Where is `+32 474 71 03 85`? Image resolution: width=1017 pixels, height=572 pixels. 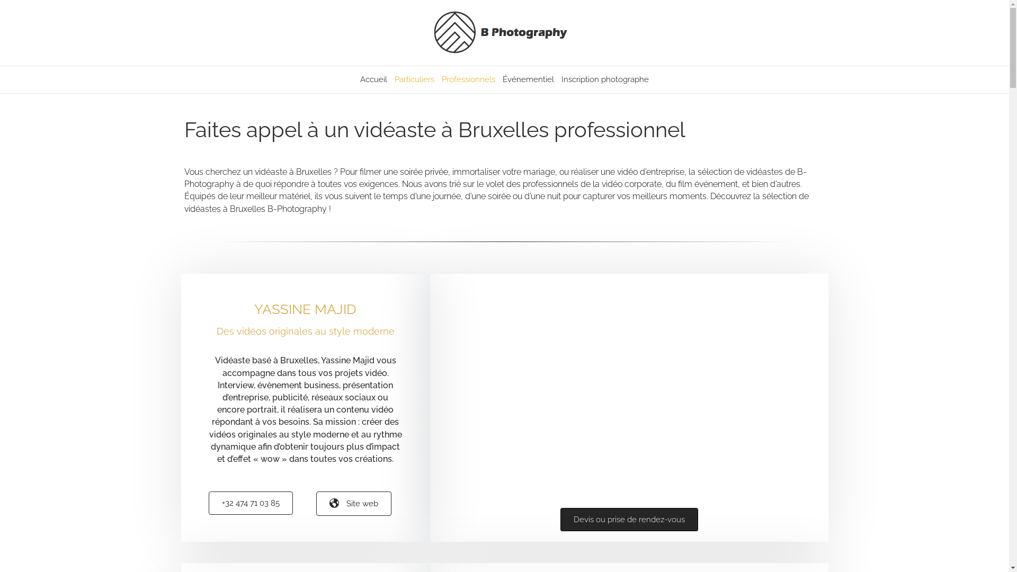
+32 474 71 03 85 is located at coordinates (251, 503).